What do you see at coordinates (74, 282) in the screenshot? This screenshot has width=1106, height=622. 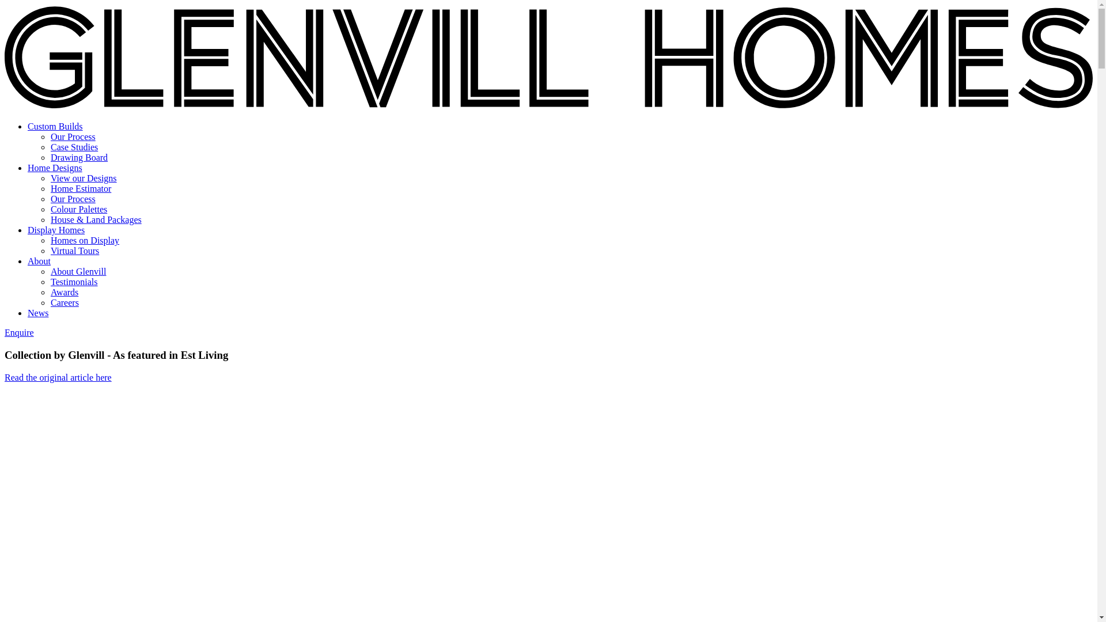 I see `Testimonials` at bounding box center [74, 282].